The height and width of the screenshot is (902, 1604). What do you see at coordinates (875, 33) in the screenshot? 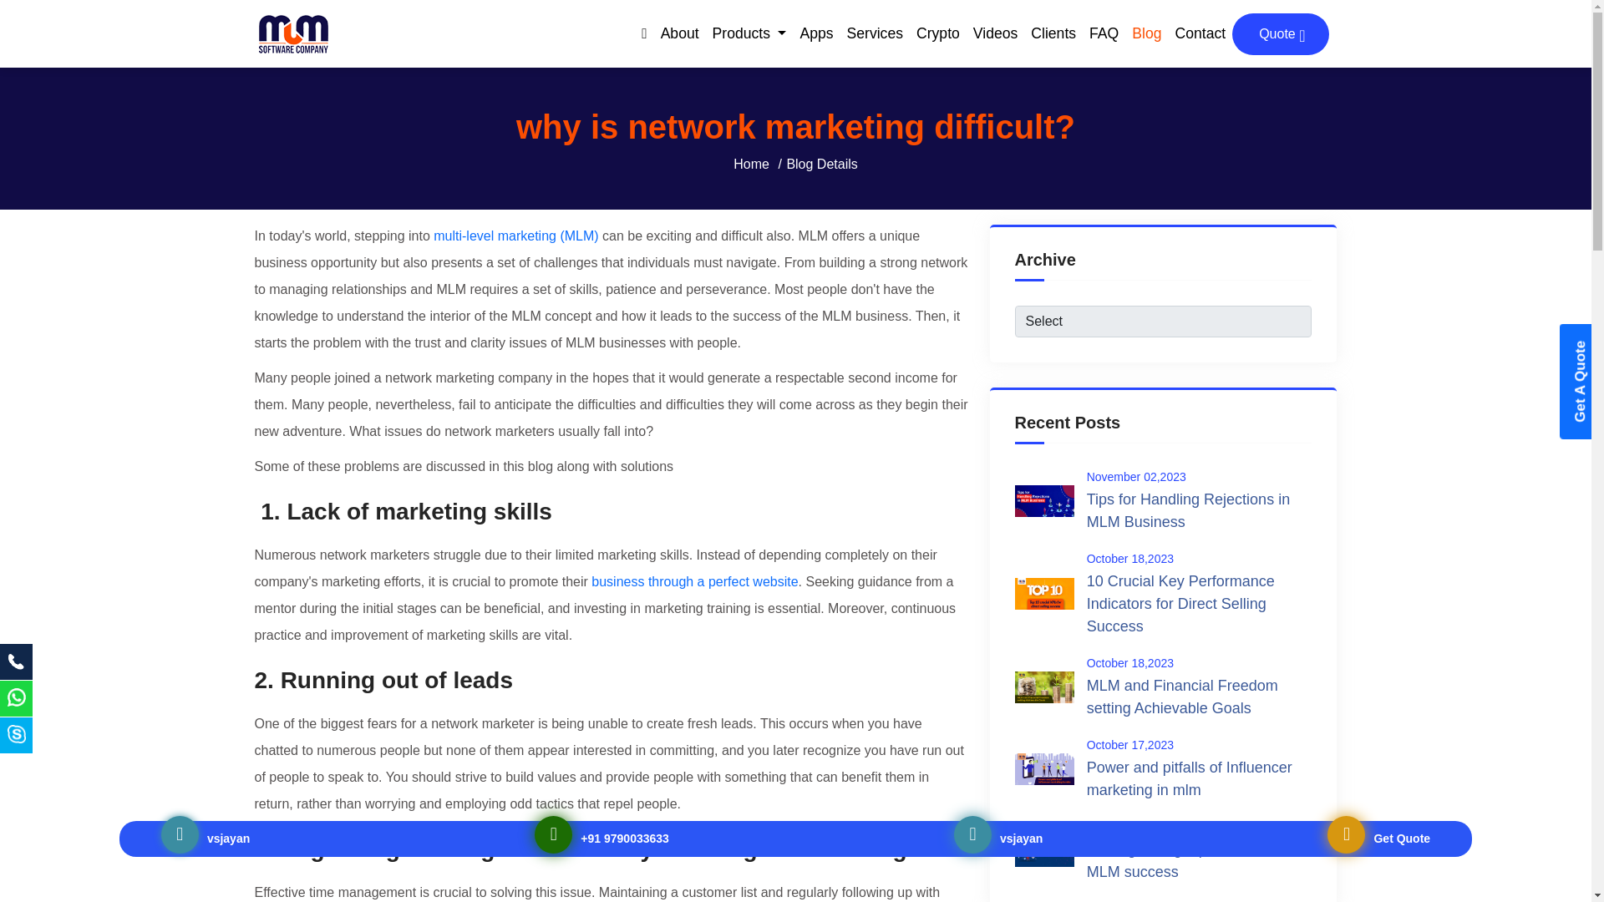
I see `Services` at bounding box center [875, 33].